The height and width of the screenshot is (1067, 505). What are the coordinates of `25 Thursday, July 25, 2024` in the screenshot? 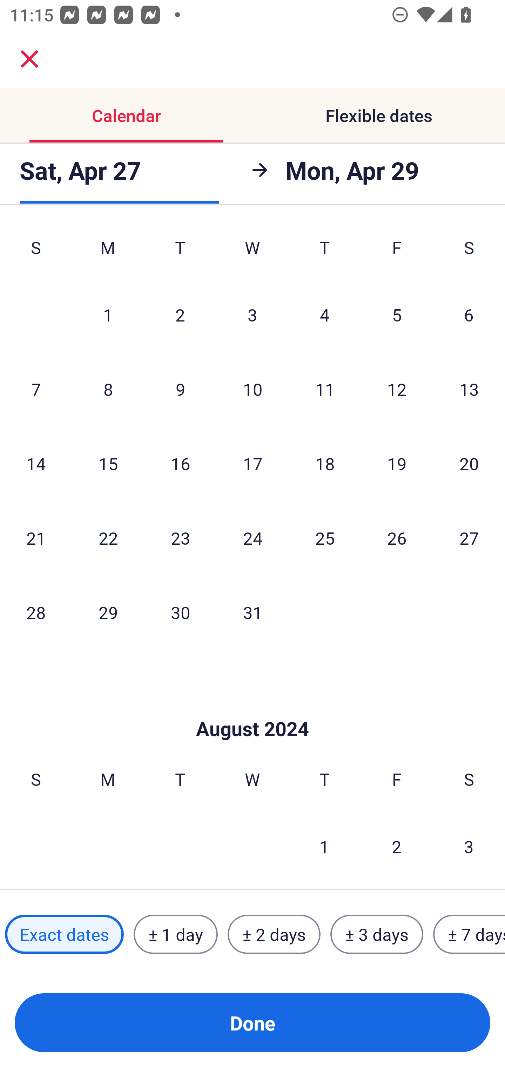 It's located at (325, 538).